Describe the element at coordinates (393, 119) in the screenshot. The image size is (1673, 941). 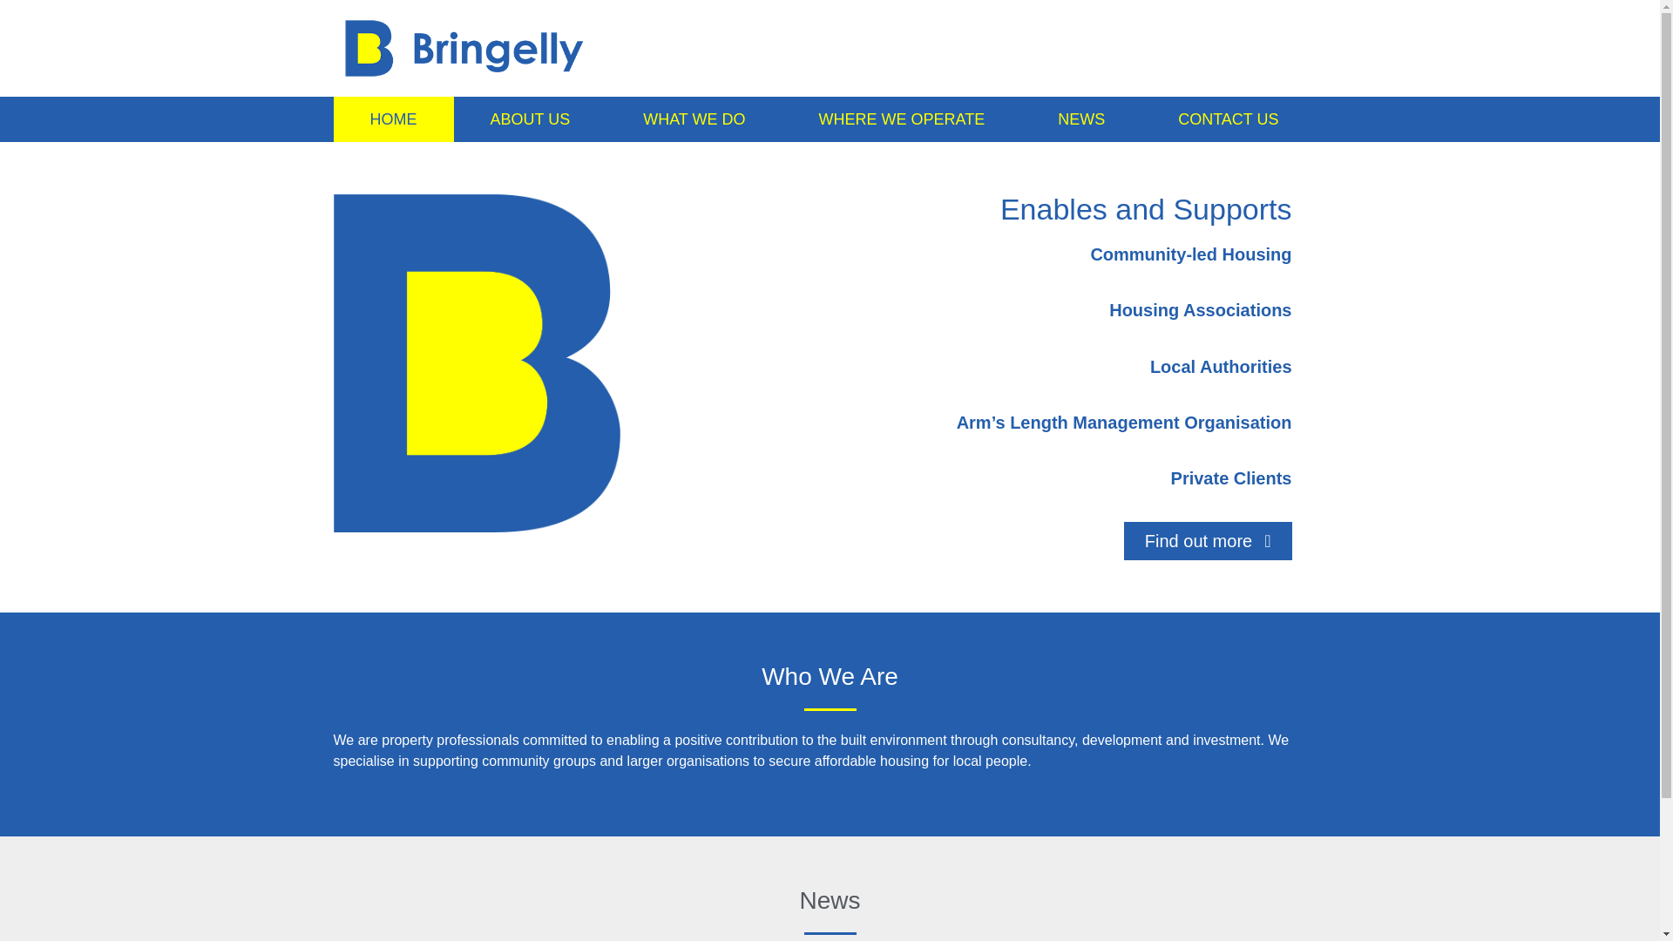
I see `HOME` at that location.